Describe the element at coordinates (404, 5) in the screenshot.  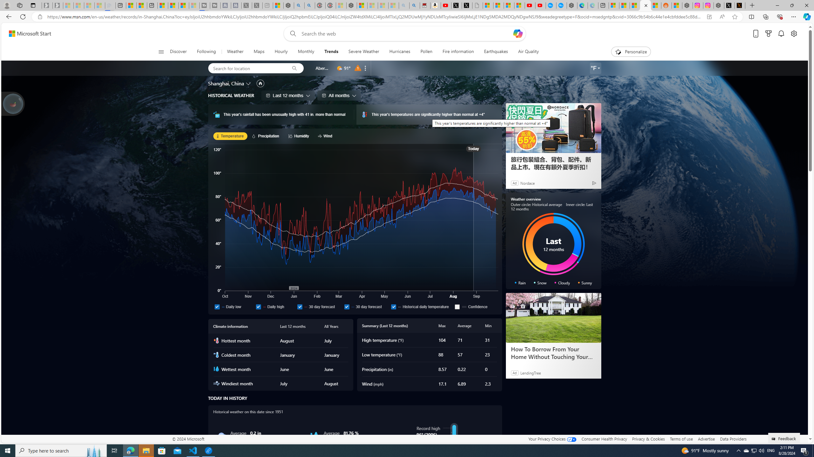
I see `amazon - Search - Sleeping` at that location.